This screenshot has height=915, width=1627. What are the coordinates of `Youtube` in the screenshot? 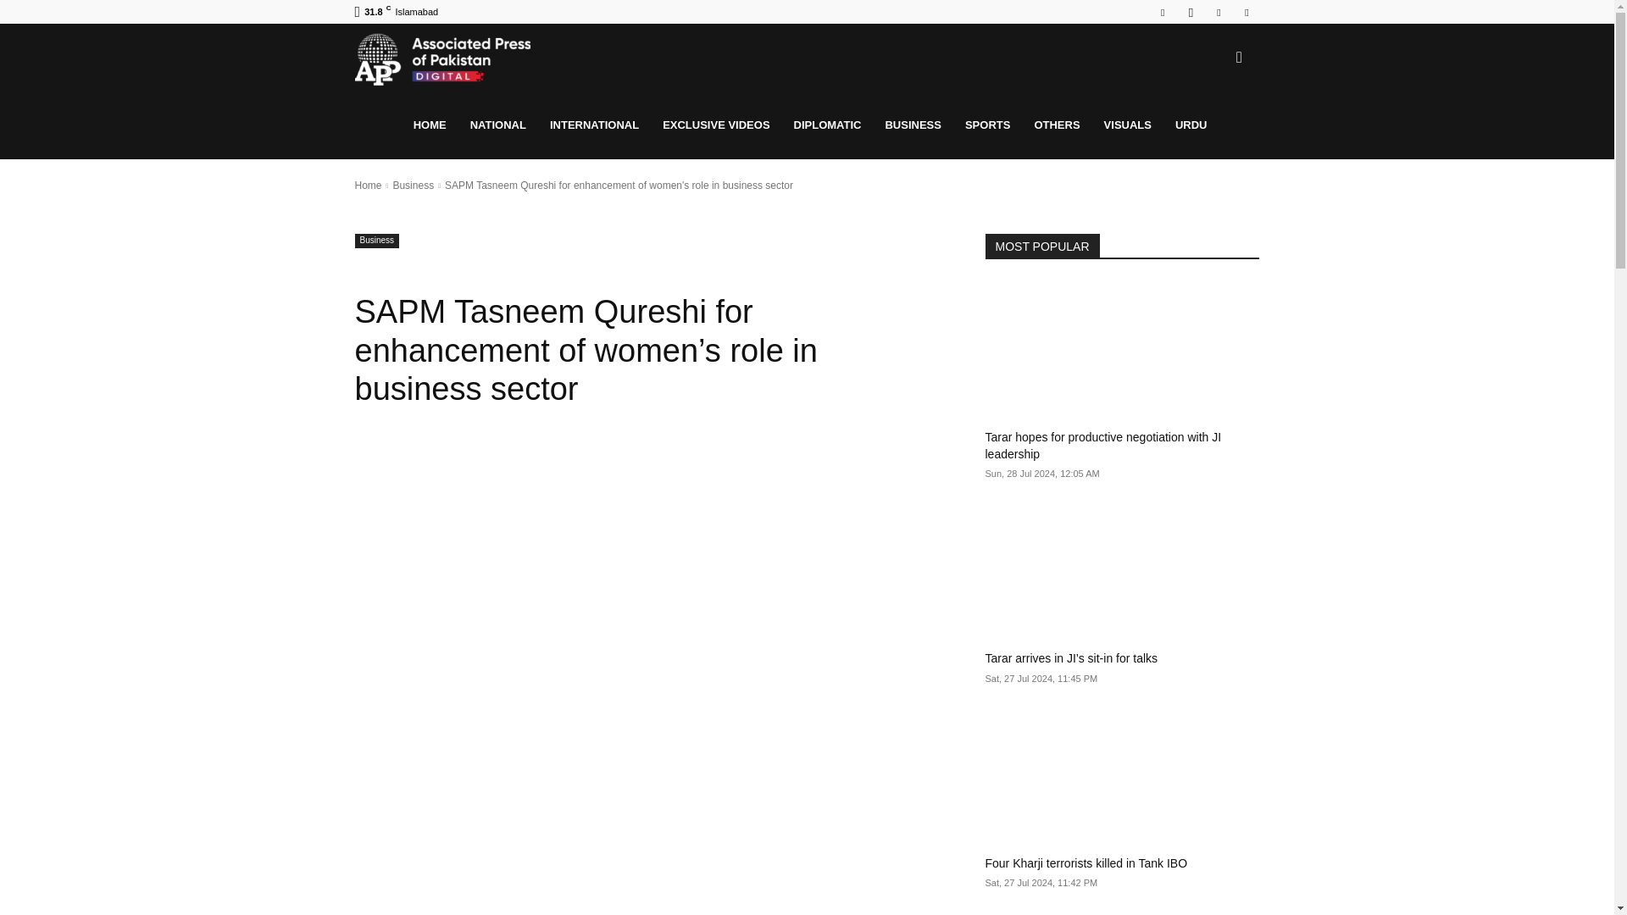 It's located at (1246, 12).